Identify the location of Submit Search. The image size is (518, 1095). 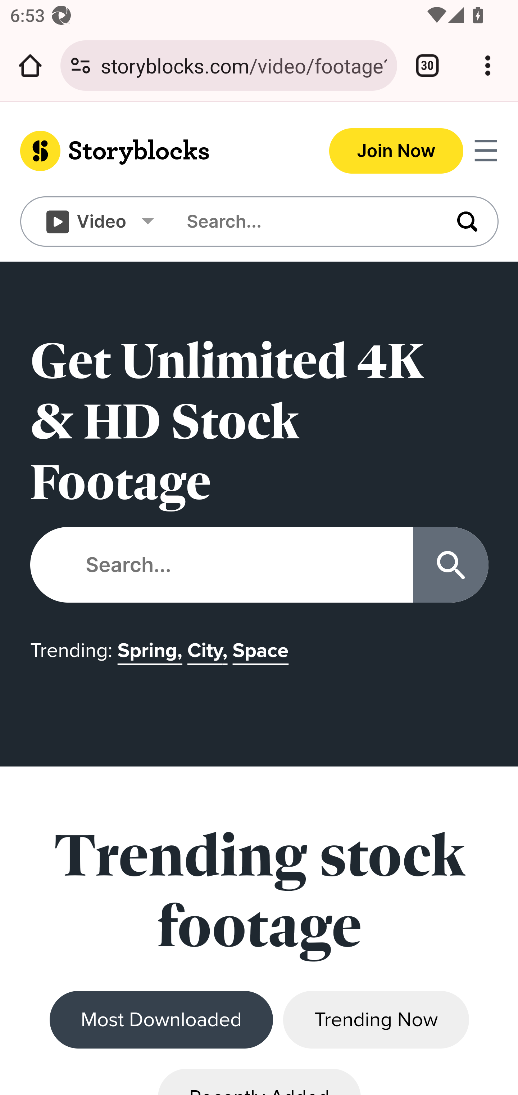
(455, 221).